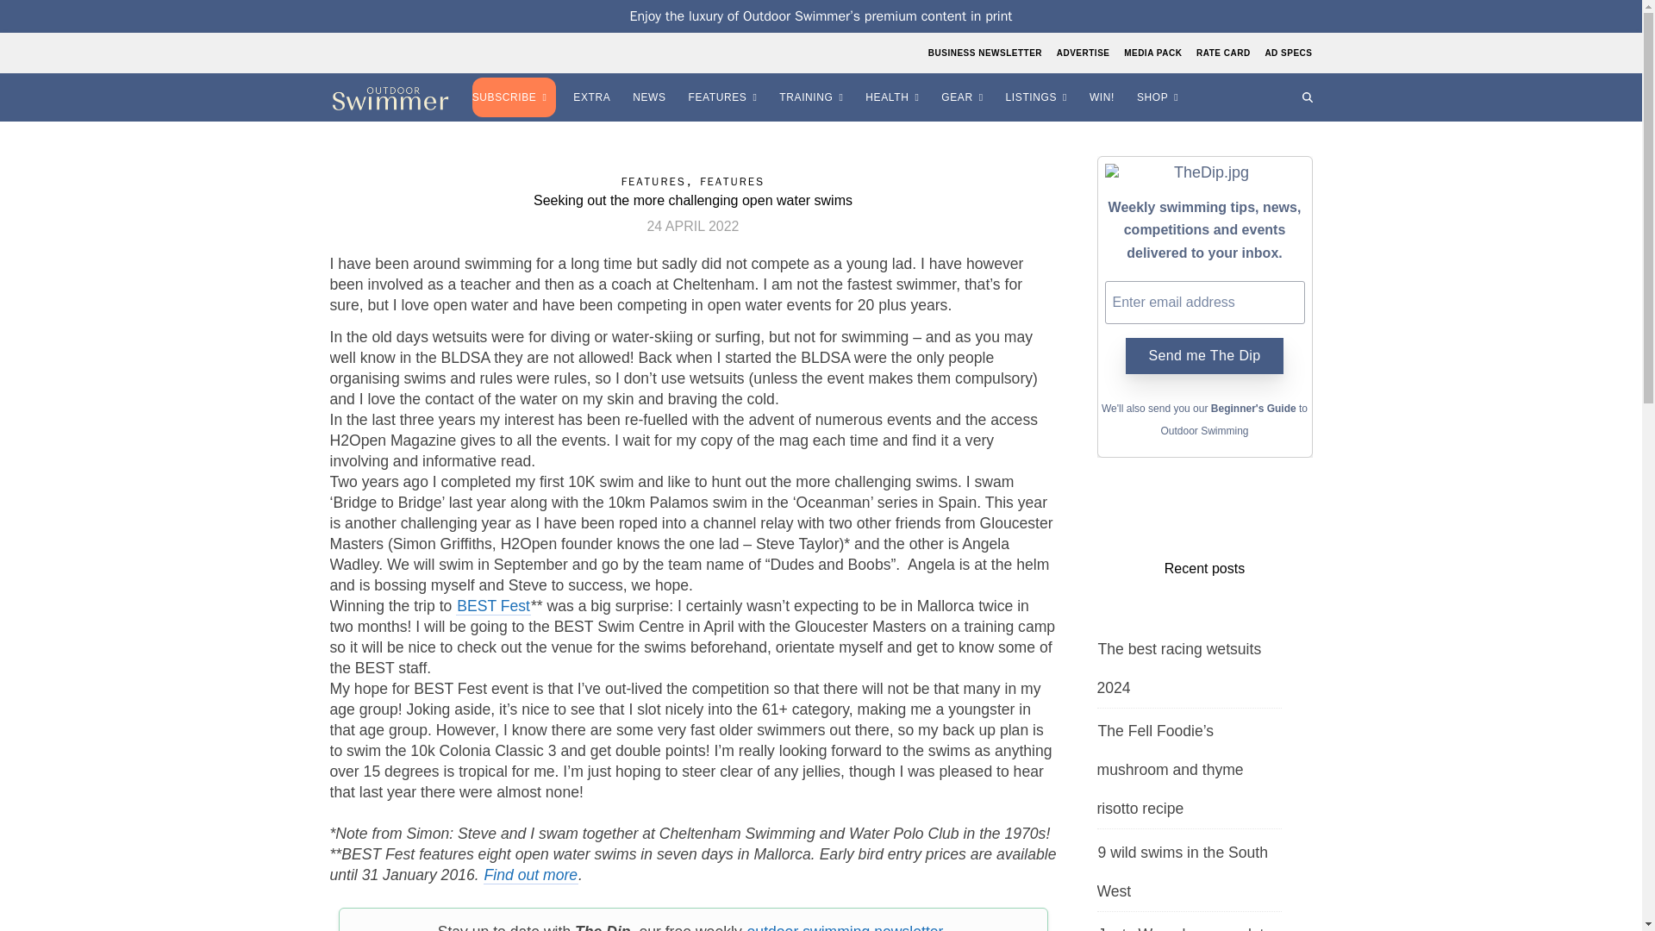 The height and width of the screenshot is (931, 1655). Describe the element at coordinates (1286, 53) in the screenshot. I see `AD SPECS` at that location.